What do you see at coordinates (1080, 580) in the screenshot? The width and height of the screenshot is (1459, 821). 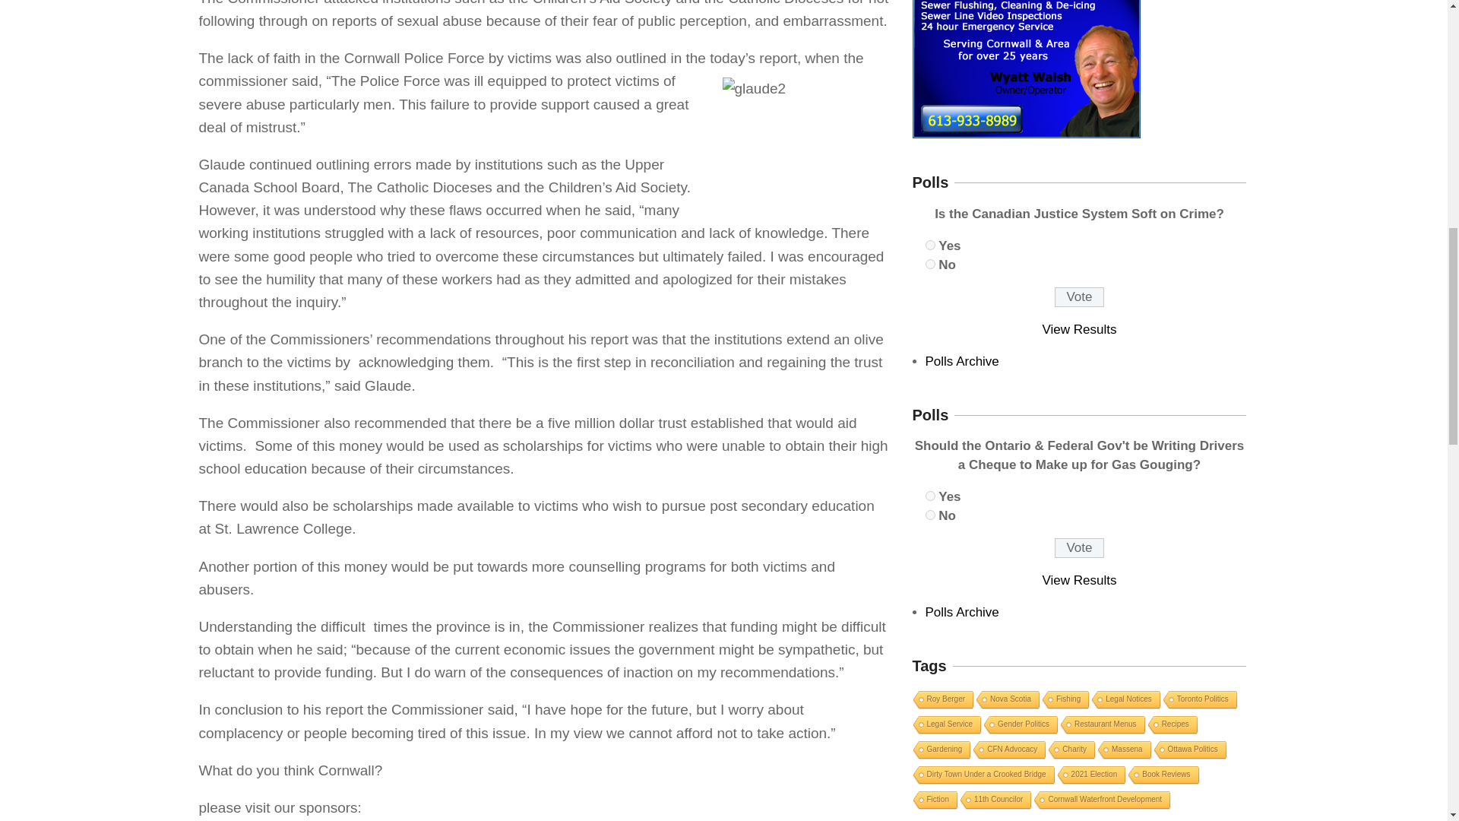 I see `View Results Of This Poll` at bounding box center [1080, 580].